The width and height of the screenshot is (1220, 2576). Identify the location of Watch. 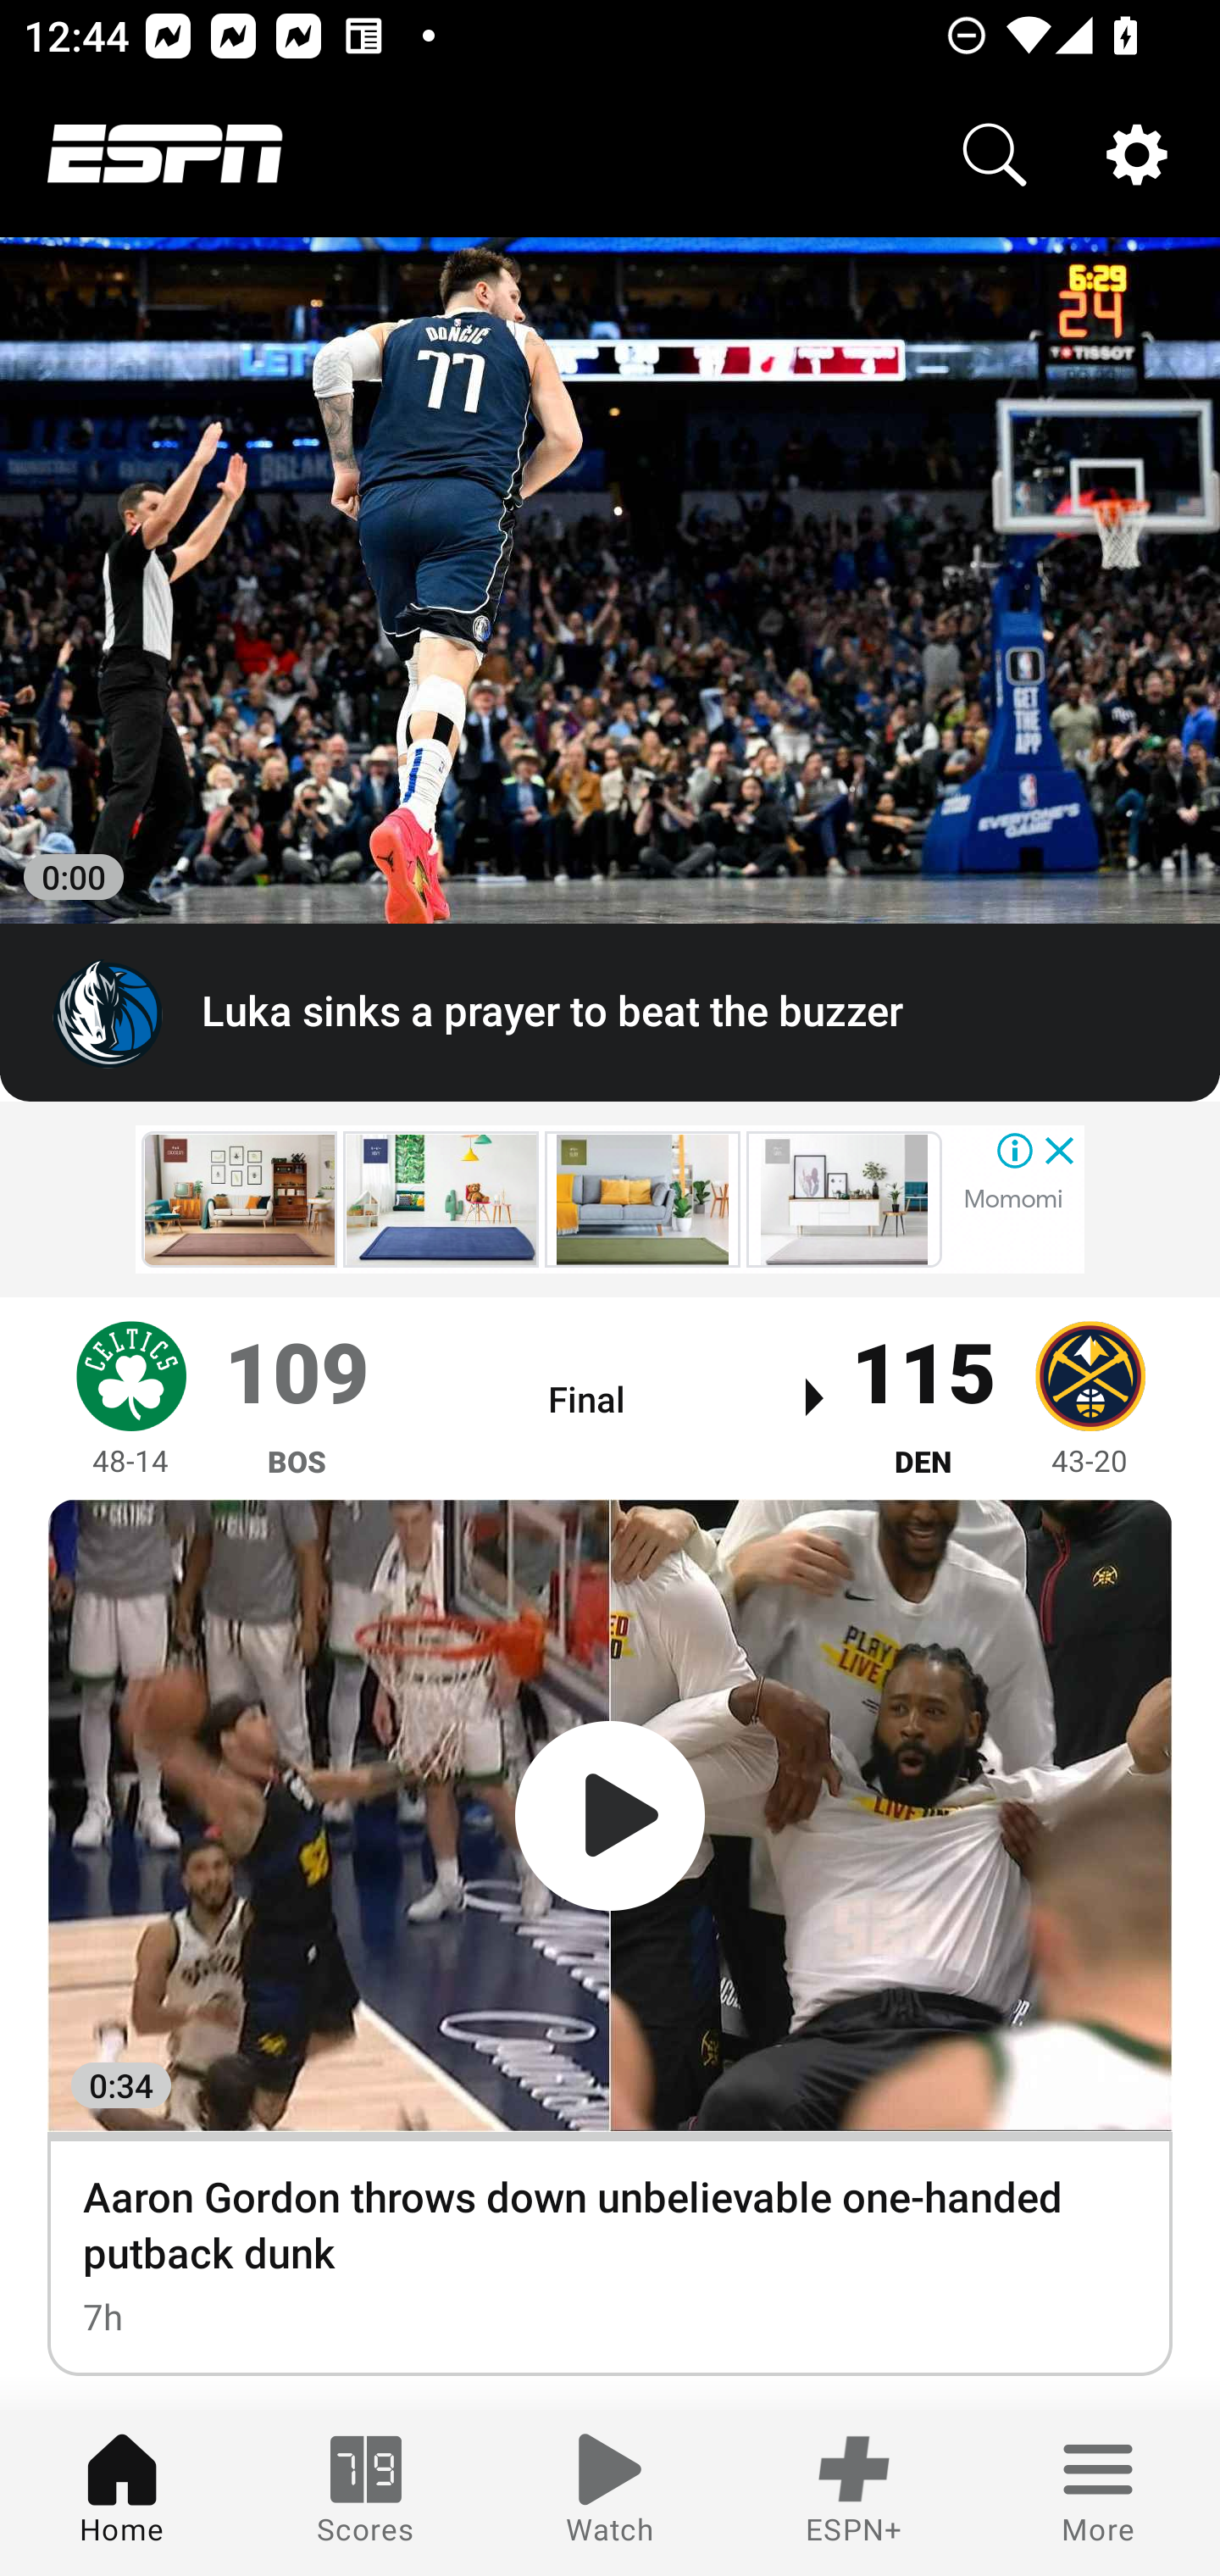
(610, 2493).